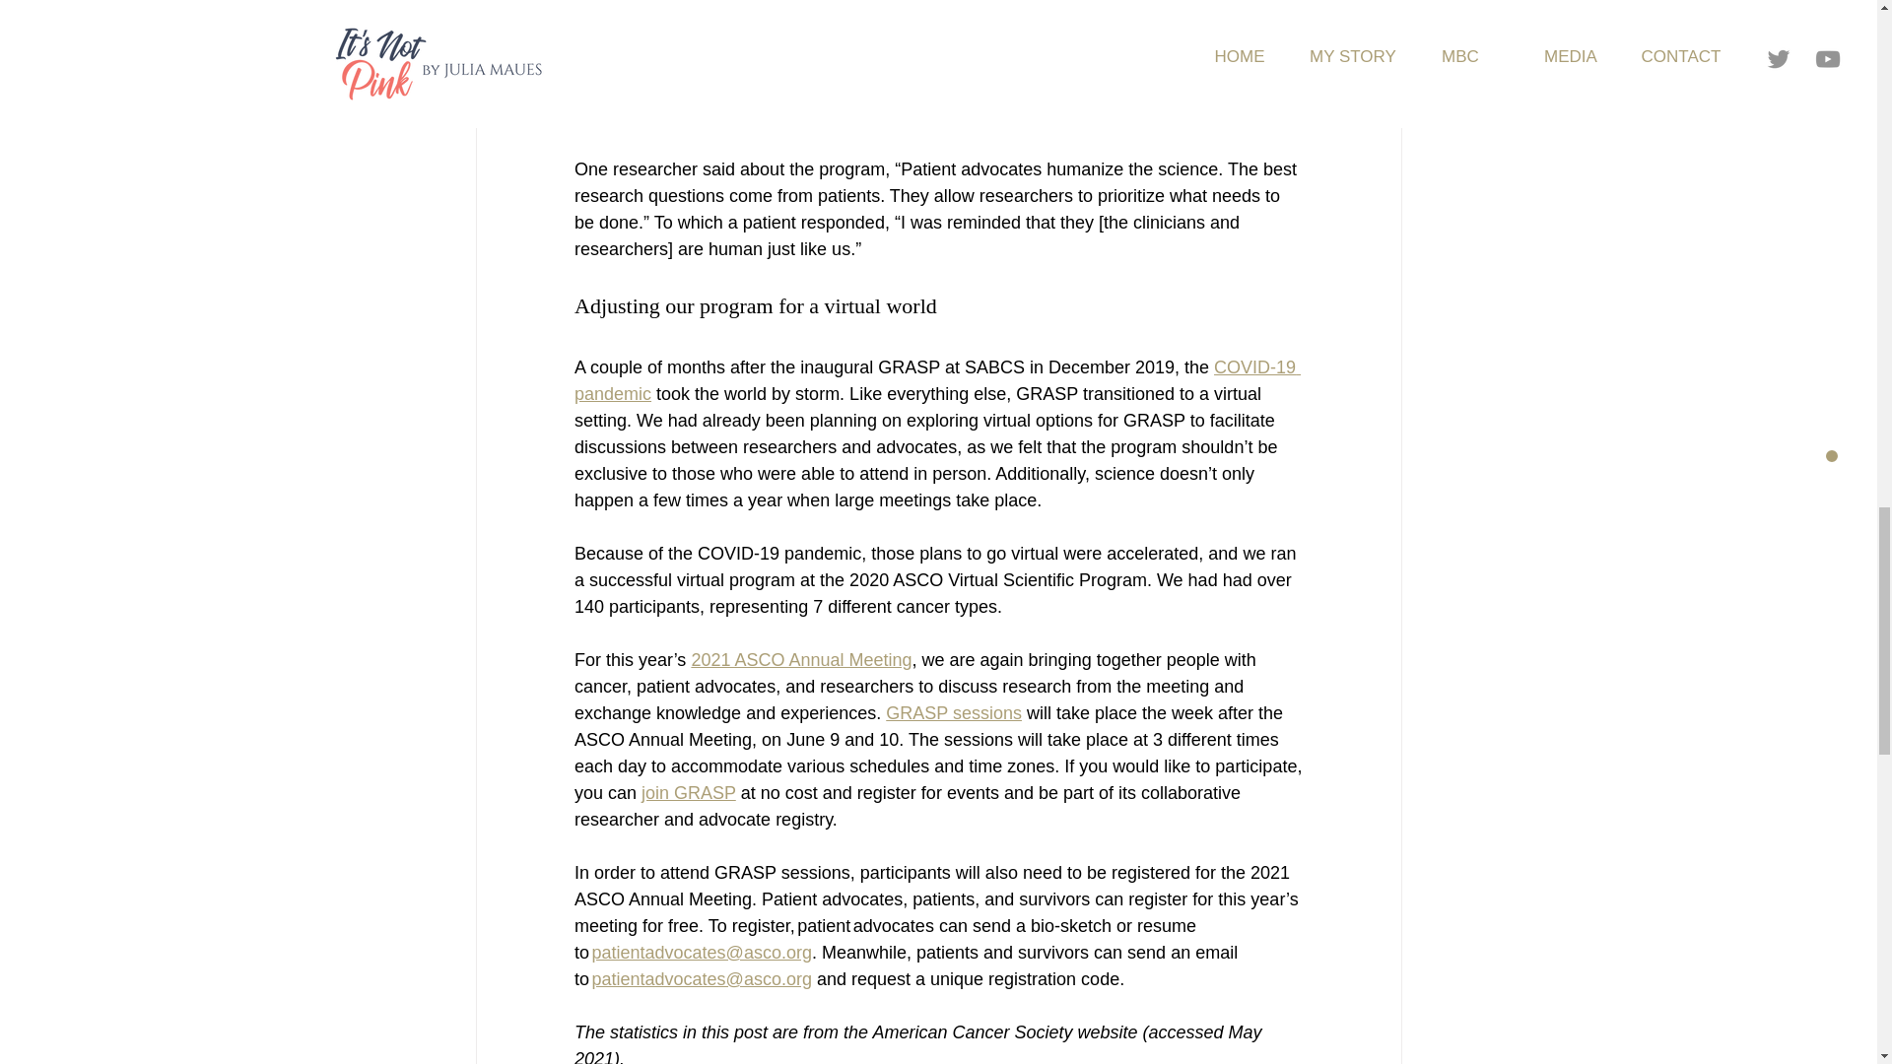 The height and width of the screenshot is (1064, 1892). What do you see at coordinates (936, 380) in the screenshot?
I see `COVID-19 pandemic` at bounding box center [936, 380].